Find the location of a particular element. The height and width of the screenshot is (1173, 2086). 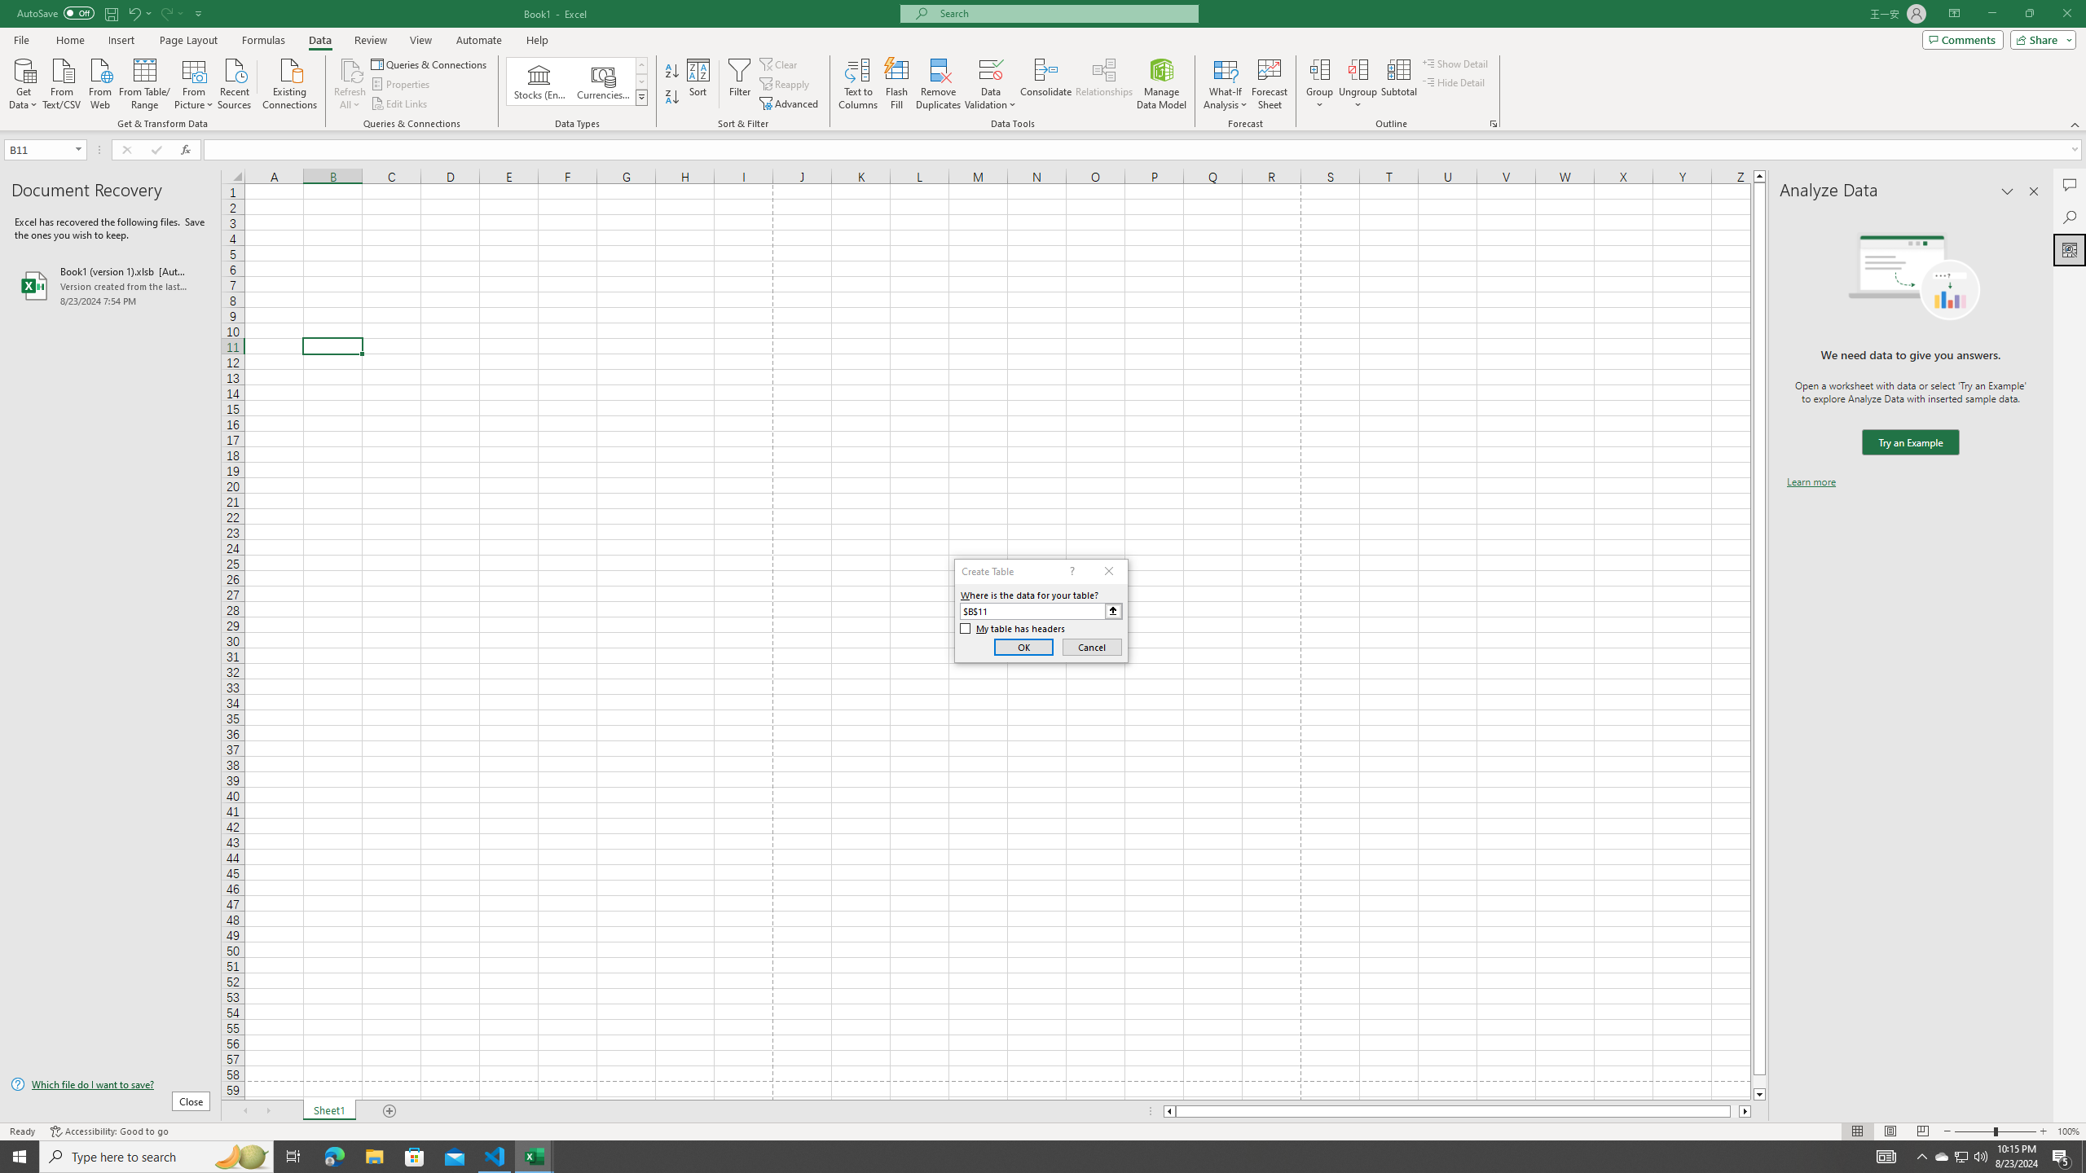

Which file do I want to save? is located at coordinates (110, 1085).